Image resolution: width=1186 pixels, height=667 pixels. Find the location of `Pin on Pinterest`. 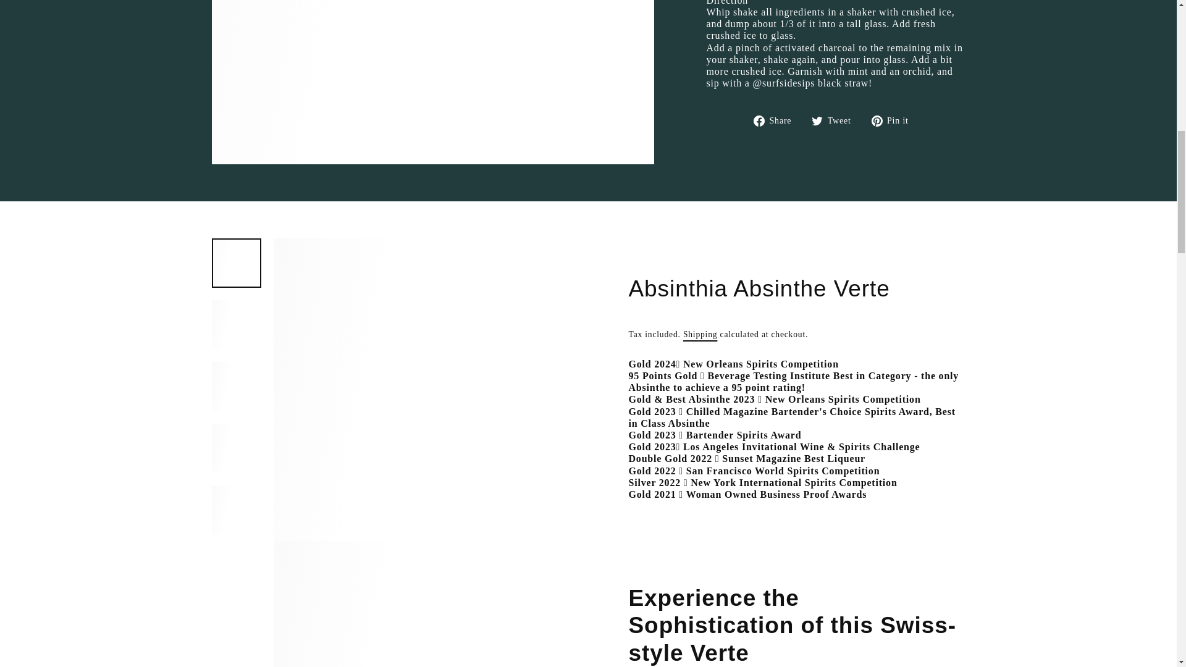

Pin on Pinterest is located at coordinates (894, 121).